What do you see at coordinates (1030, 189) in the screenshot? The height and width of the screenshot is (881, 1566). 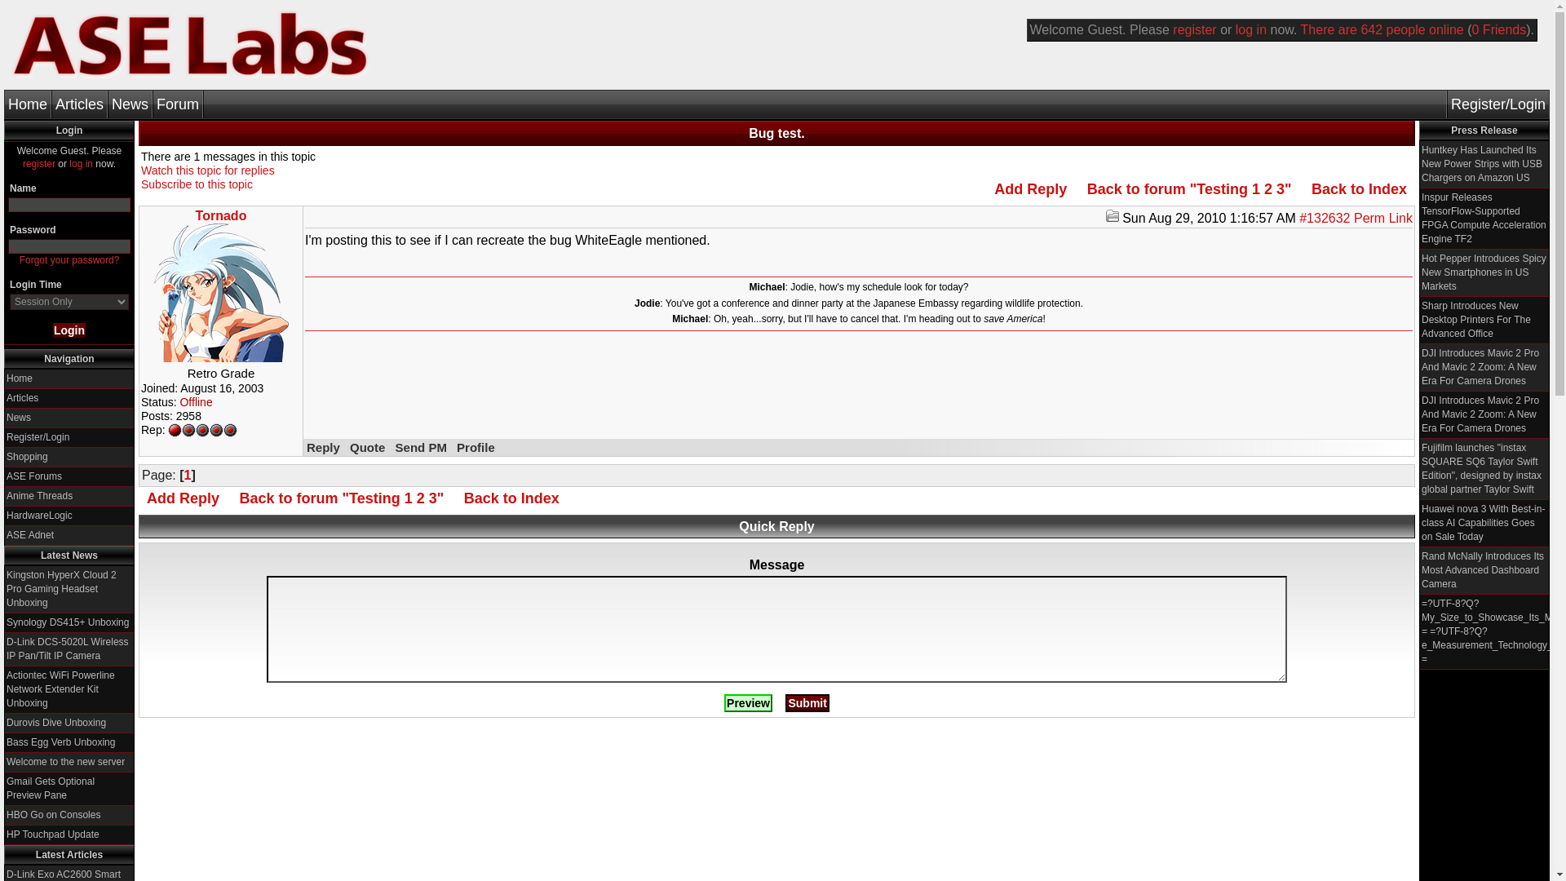 I see `Add Reply` at bounding box center [1030, 189].